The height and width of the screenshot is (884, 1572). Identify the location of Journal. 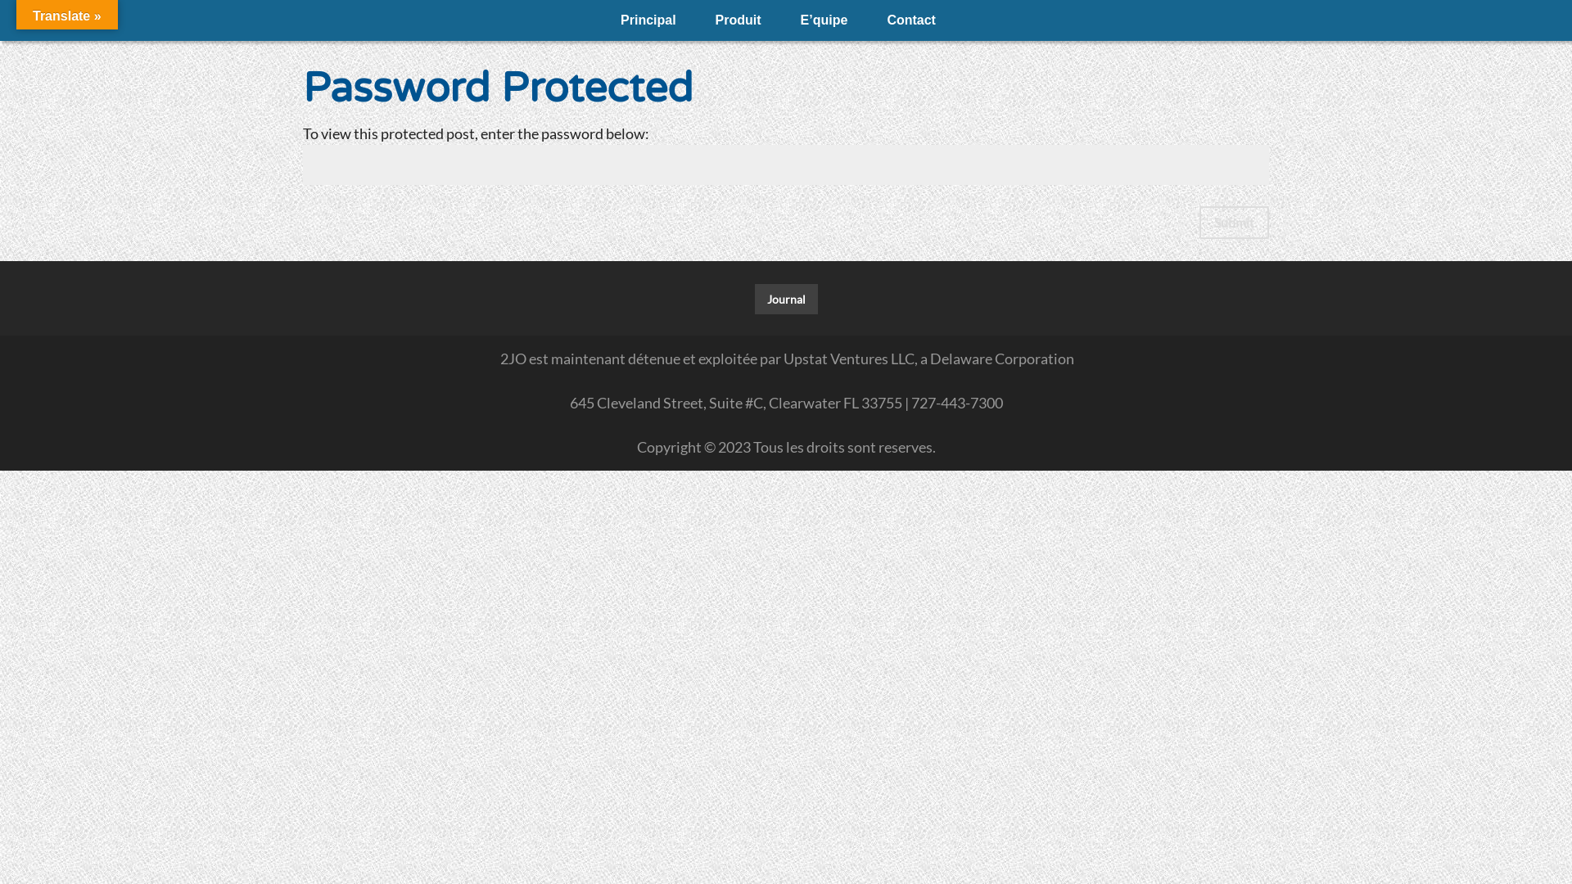
(786, 300).